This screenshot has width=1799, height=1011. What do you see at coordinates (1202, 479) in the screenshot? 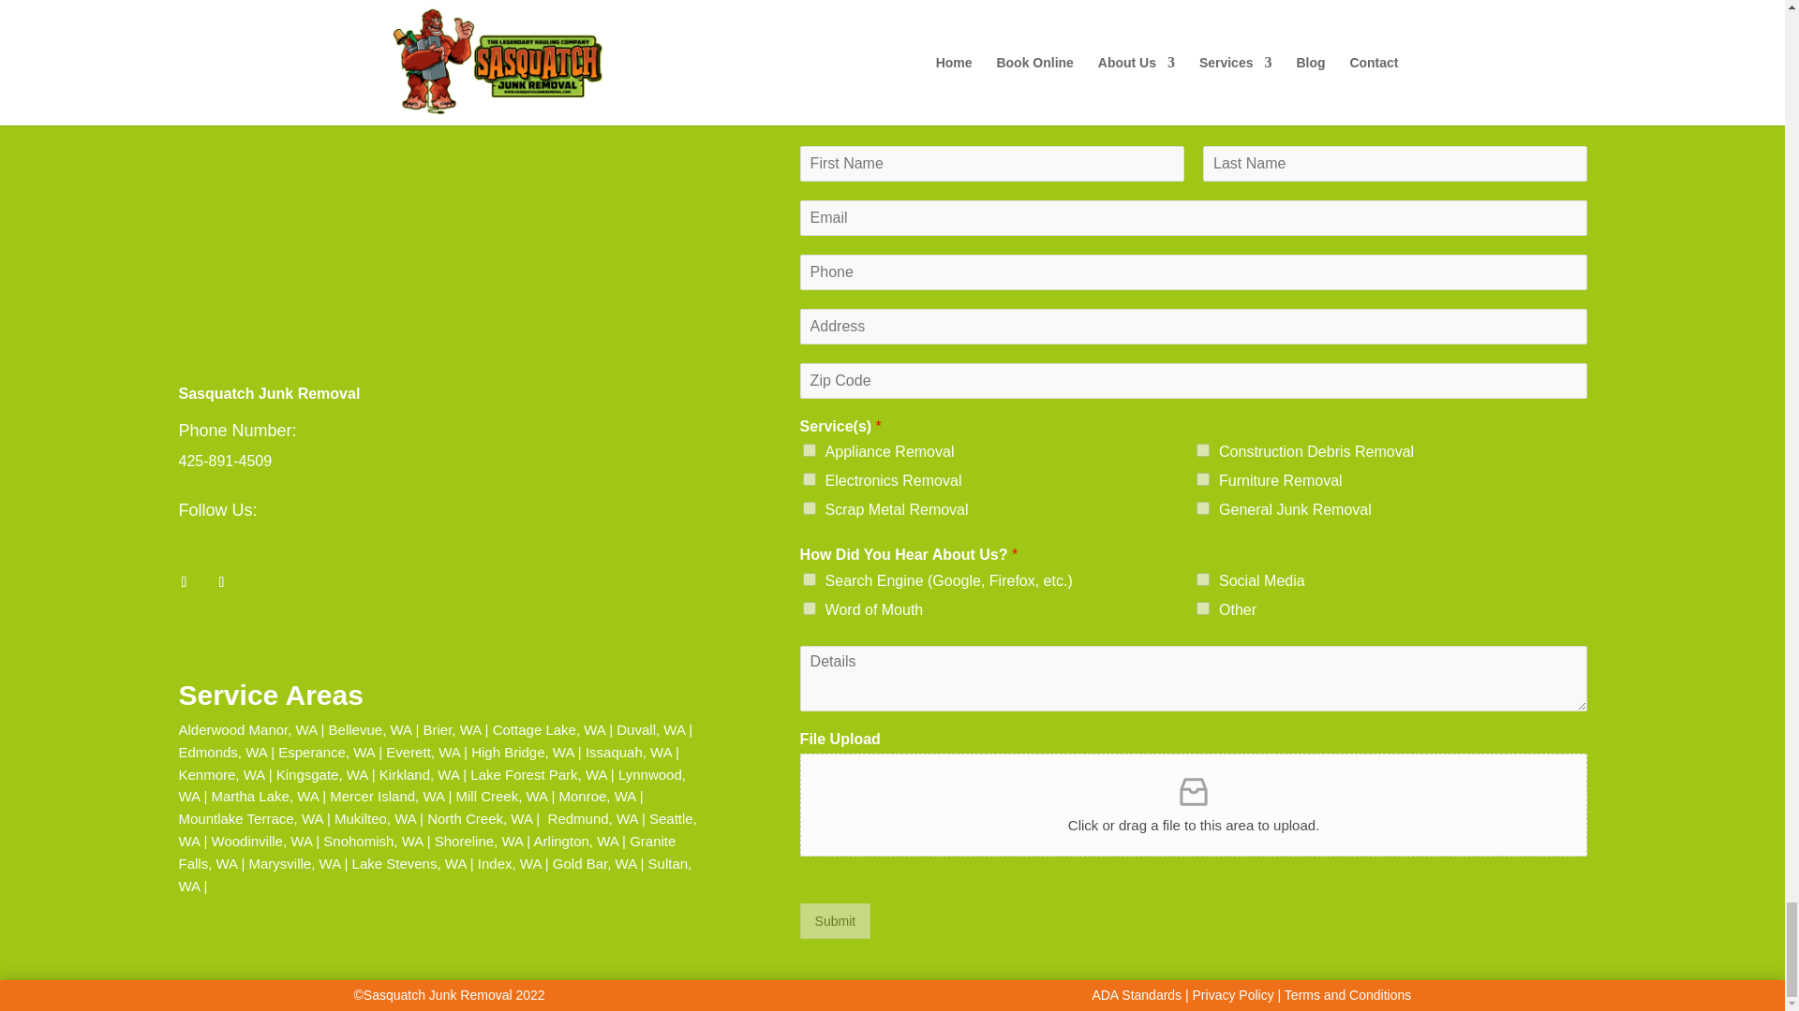
I see `Furniture Removal` at bounding box center [1202, 479].